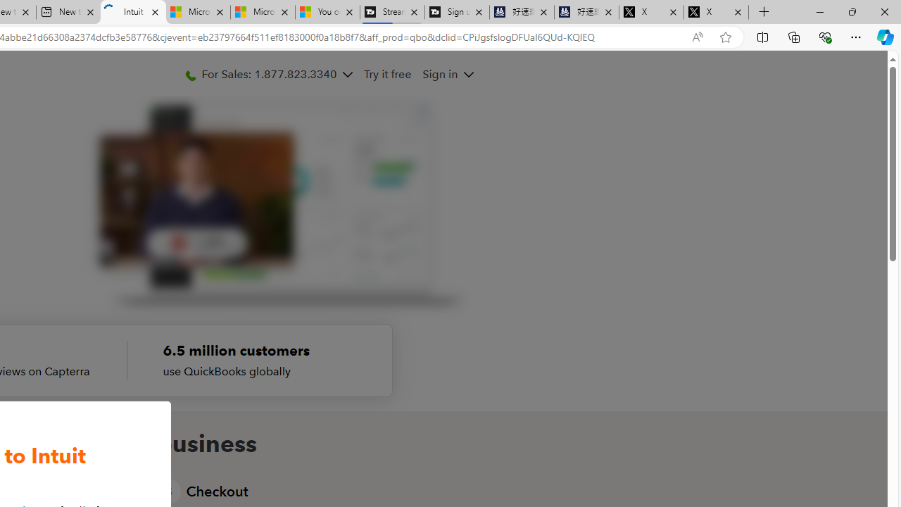 This screenshot has width=901, height=507. I want to click on For Sales: 1.877.823.3340, so click(269, 74).